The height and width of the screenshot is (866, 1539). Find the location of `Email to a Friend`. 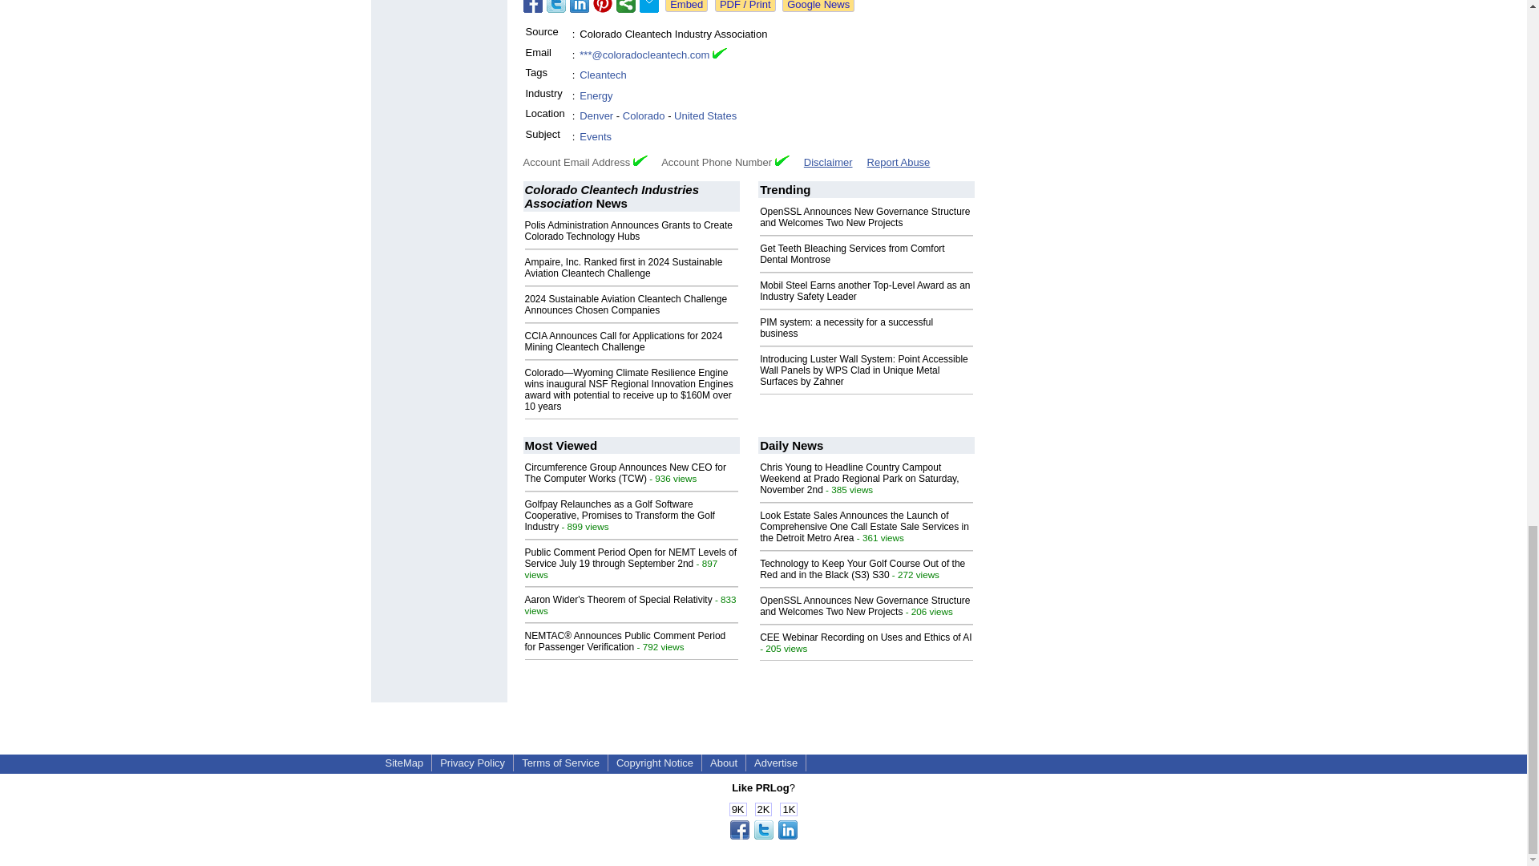

Email to a Friend is located at coordinates (649, 6).